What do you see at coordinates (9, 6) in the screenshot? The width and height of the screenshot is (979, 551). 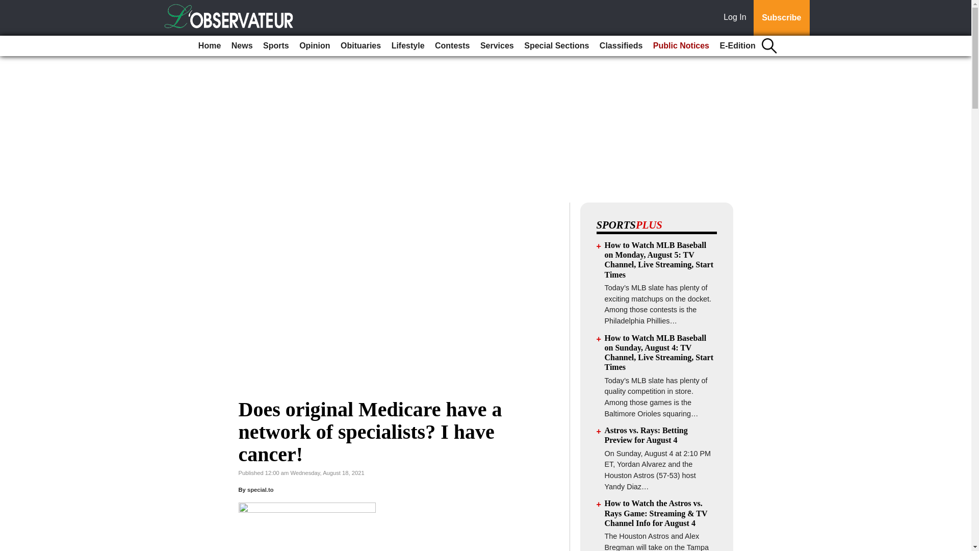 I see `Go` at bounding box center [9, 6].